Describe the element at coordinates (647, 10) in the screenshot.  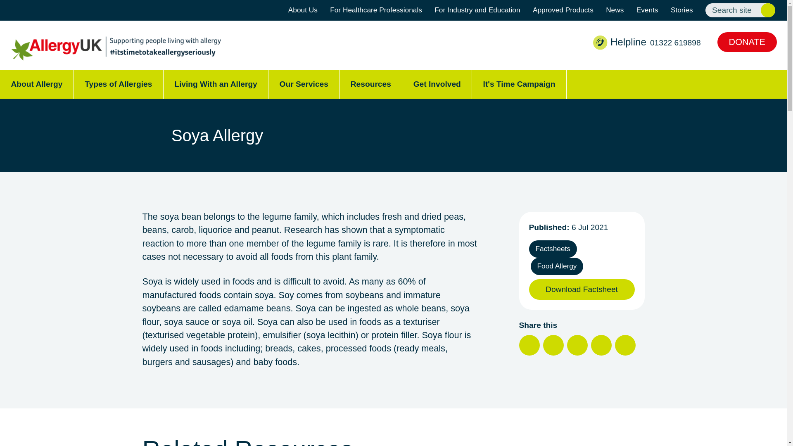
I see `Events` at that location.